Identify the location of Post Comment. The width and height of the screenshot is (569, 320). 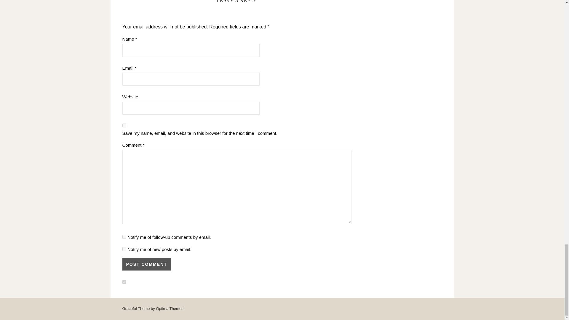
(146, 264).